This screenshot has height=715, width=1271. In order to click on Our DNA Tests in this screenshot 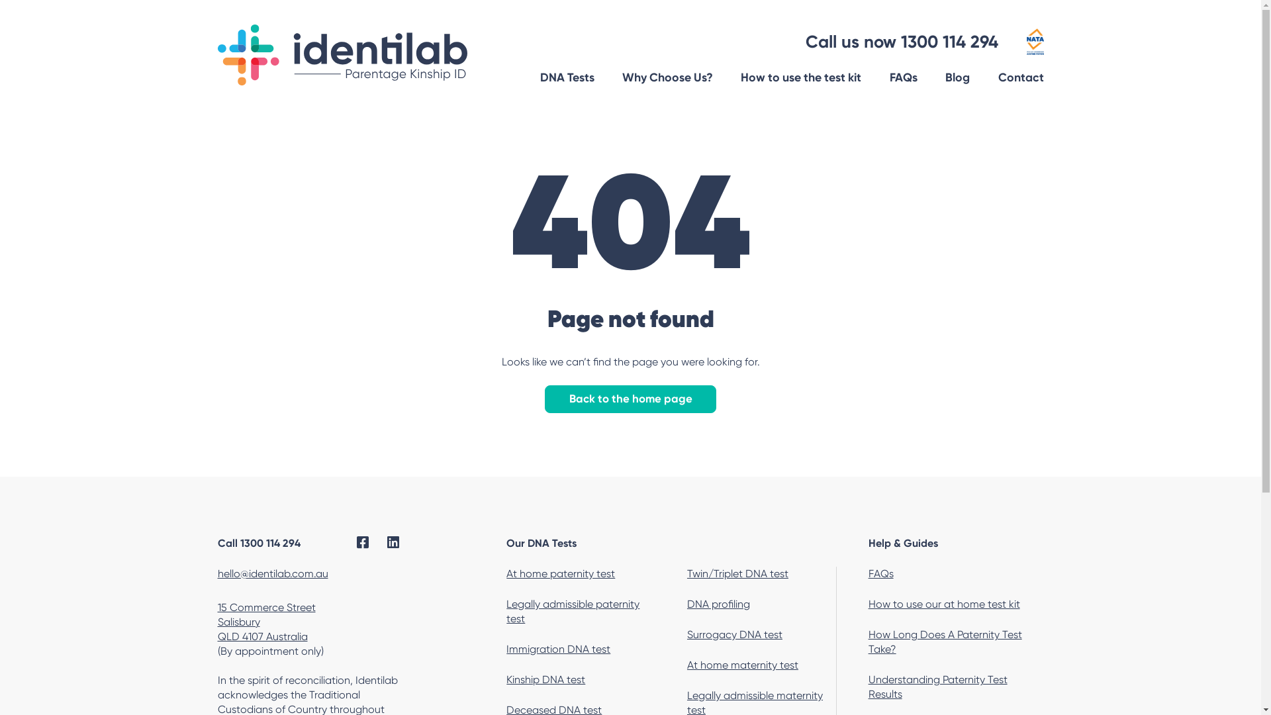, I will do `click(671, 544)`.